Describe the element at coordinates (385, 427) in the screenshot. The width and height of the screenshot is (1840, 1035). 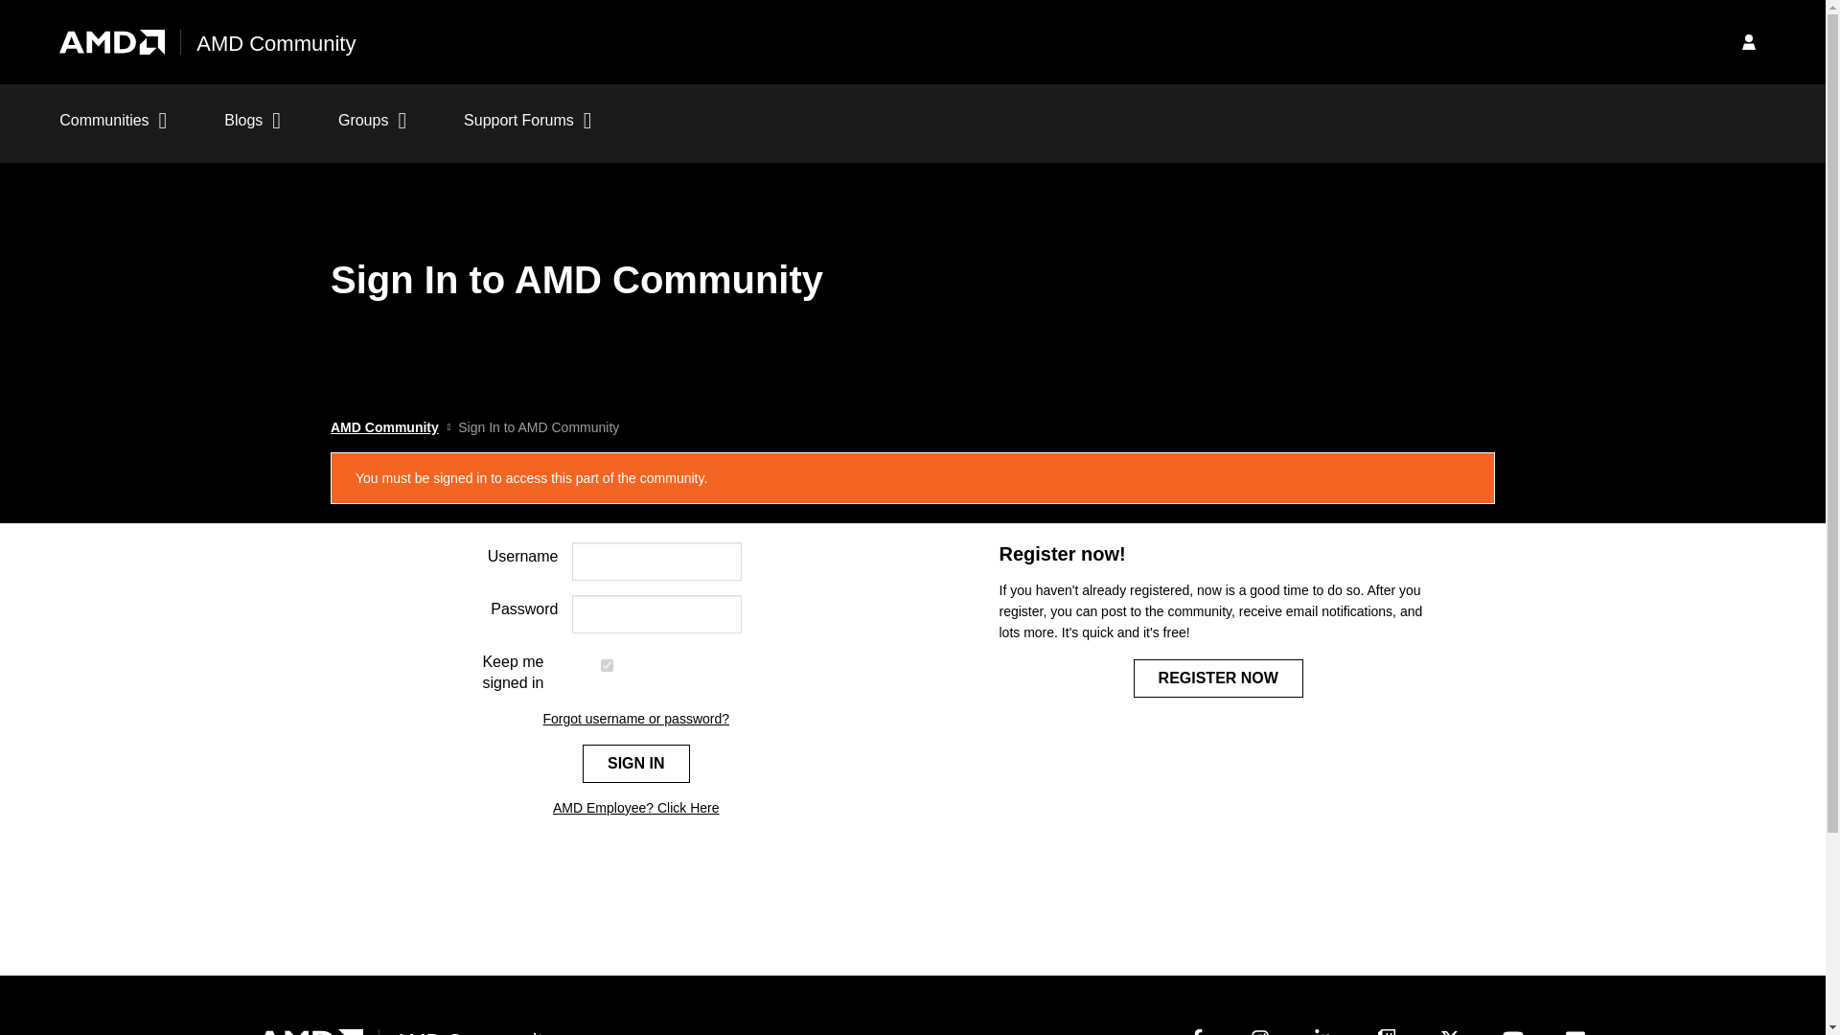
I see `AMD Community` at that location.